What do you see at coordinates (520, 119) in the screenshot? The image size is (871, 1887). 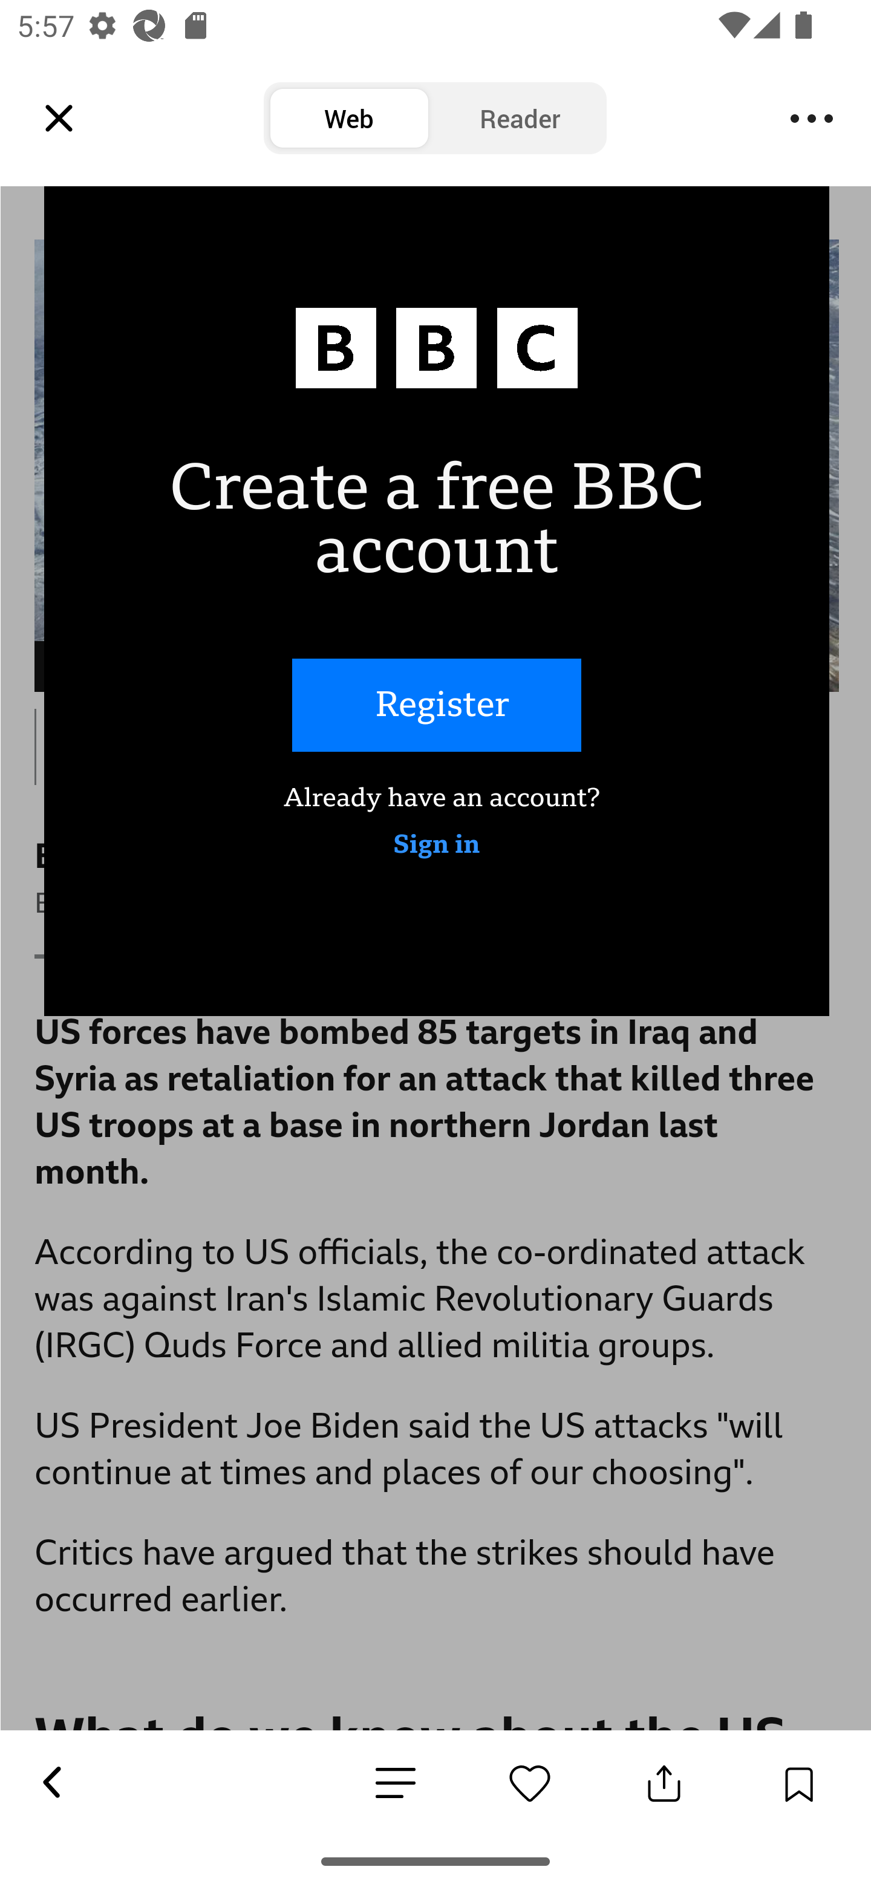 I see `Reader` at bounding box center [520, 119].